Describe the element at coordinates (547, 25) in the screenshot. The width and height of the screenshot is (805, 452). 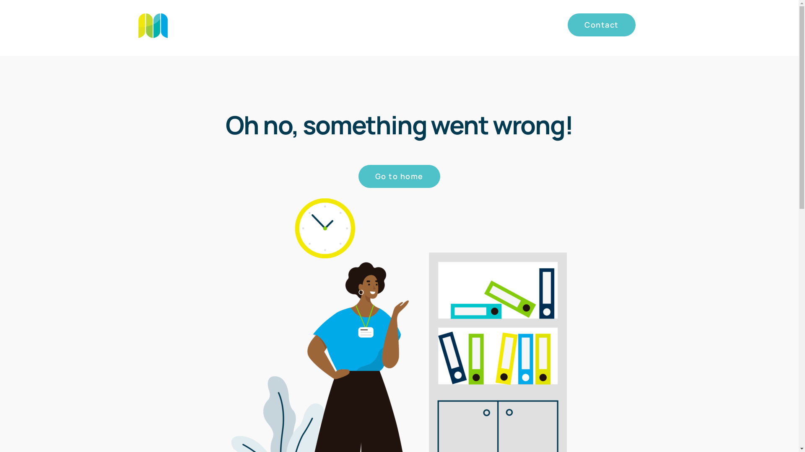
I see `News` at that location.